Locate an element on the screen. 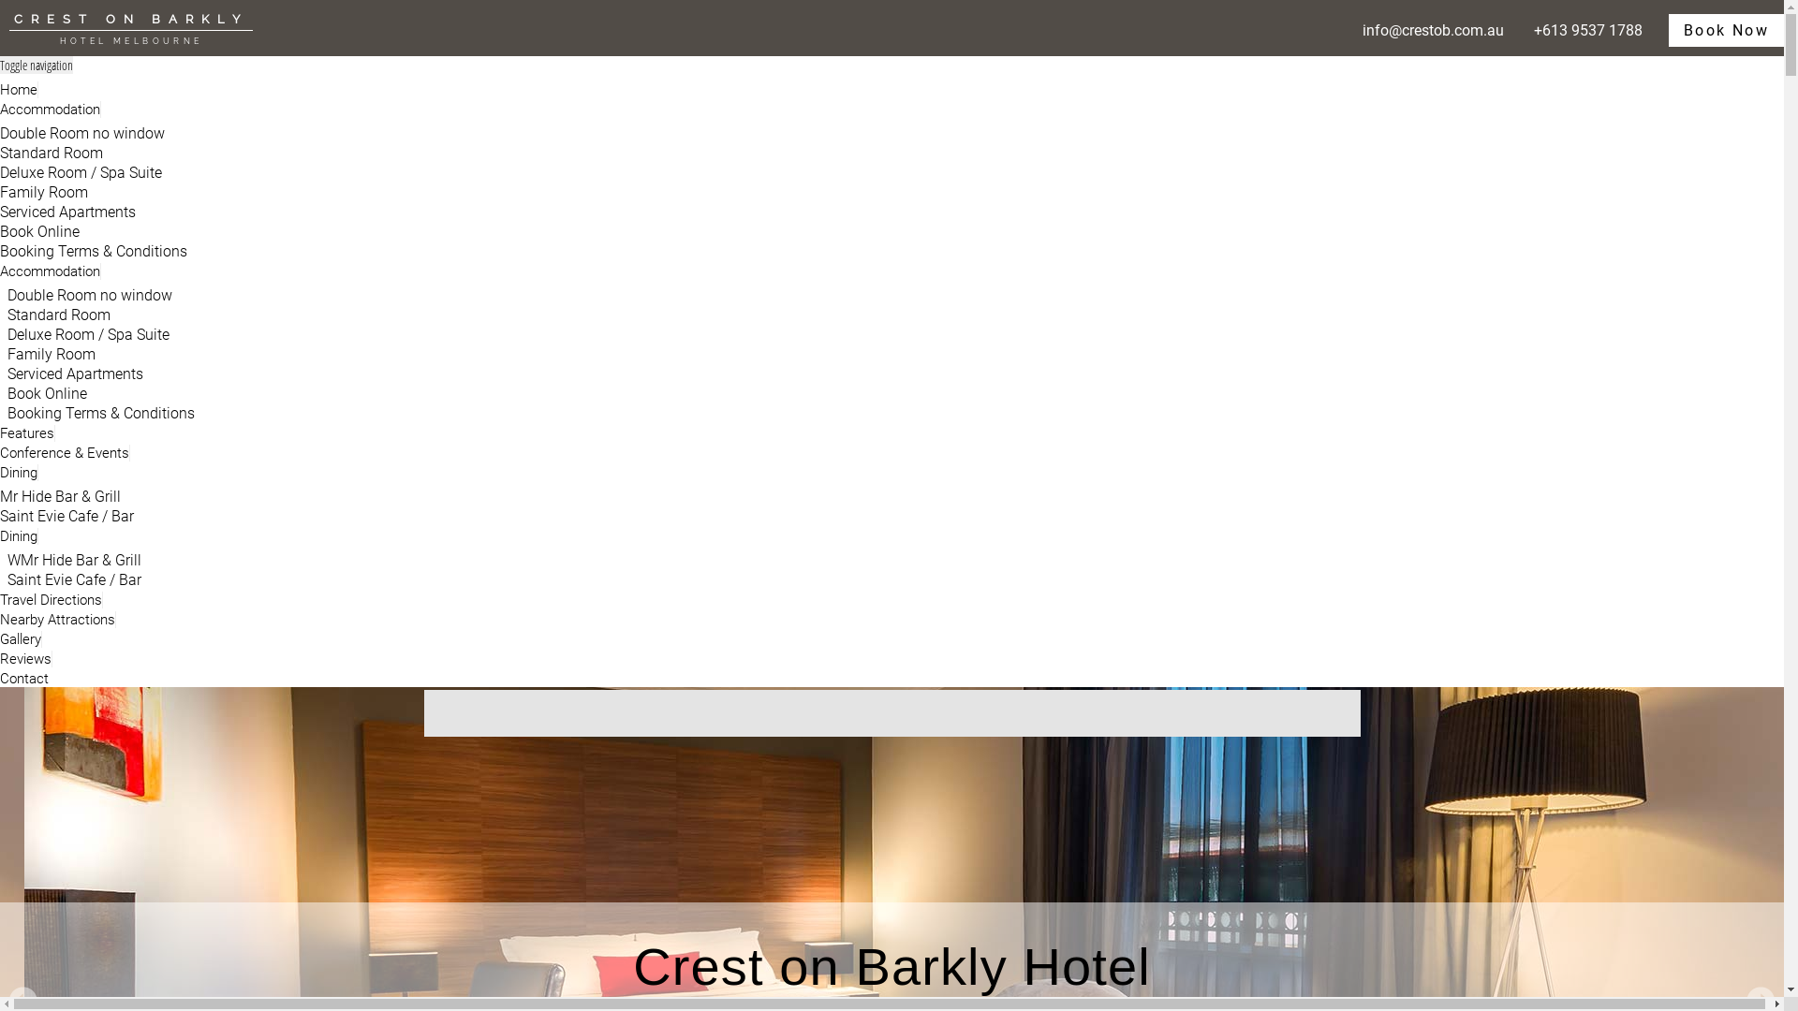 This screenshot has width=1798, height=1011. Double Room no window is located at coordinates (90, 296).